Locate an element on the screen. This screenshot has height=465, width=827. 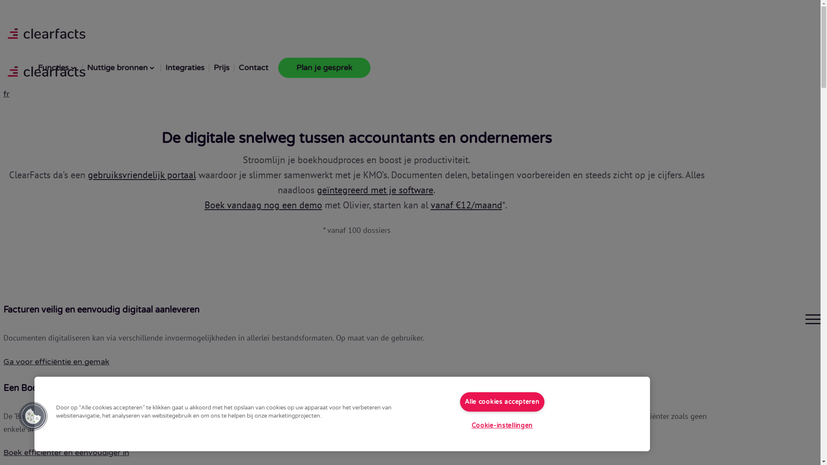
Prijs is located at coordinates (221, 68).